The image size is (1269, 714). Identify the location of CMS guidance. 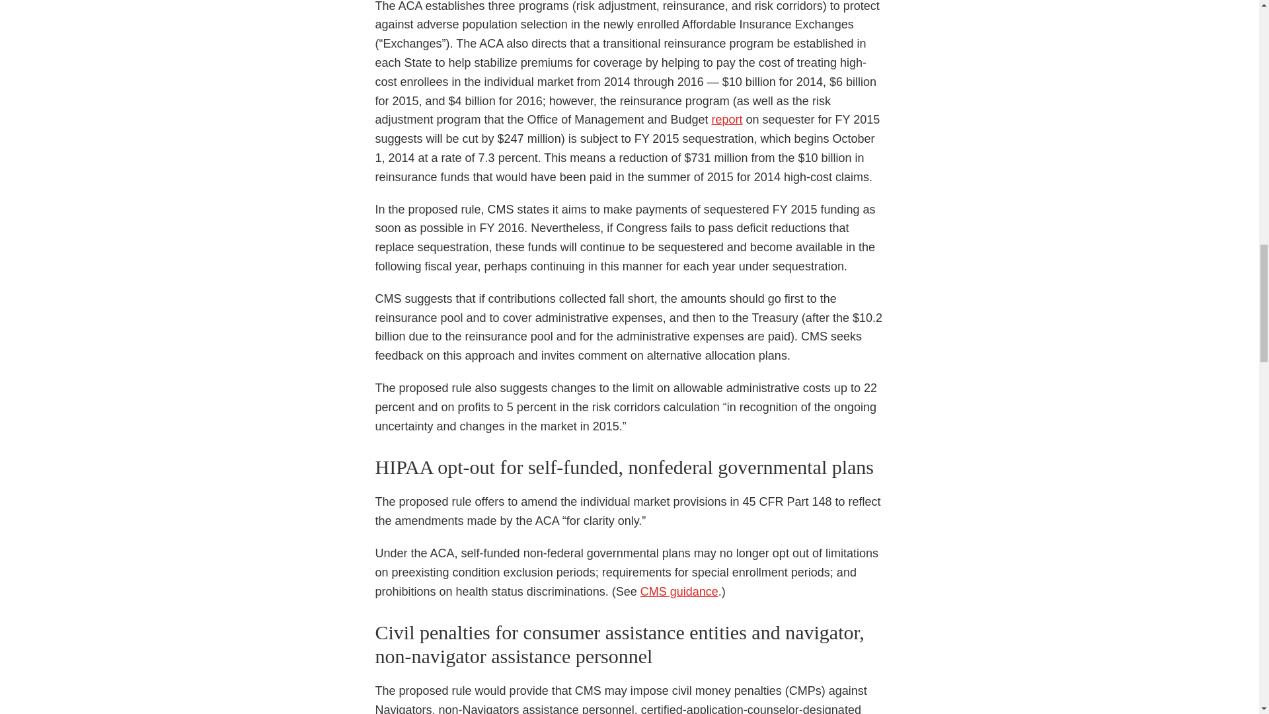
(679, 591).